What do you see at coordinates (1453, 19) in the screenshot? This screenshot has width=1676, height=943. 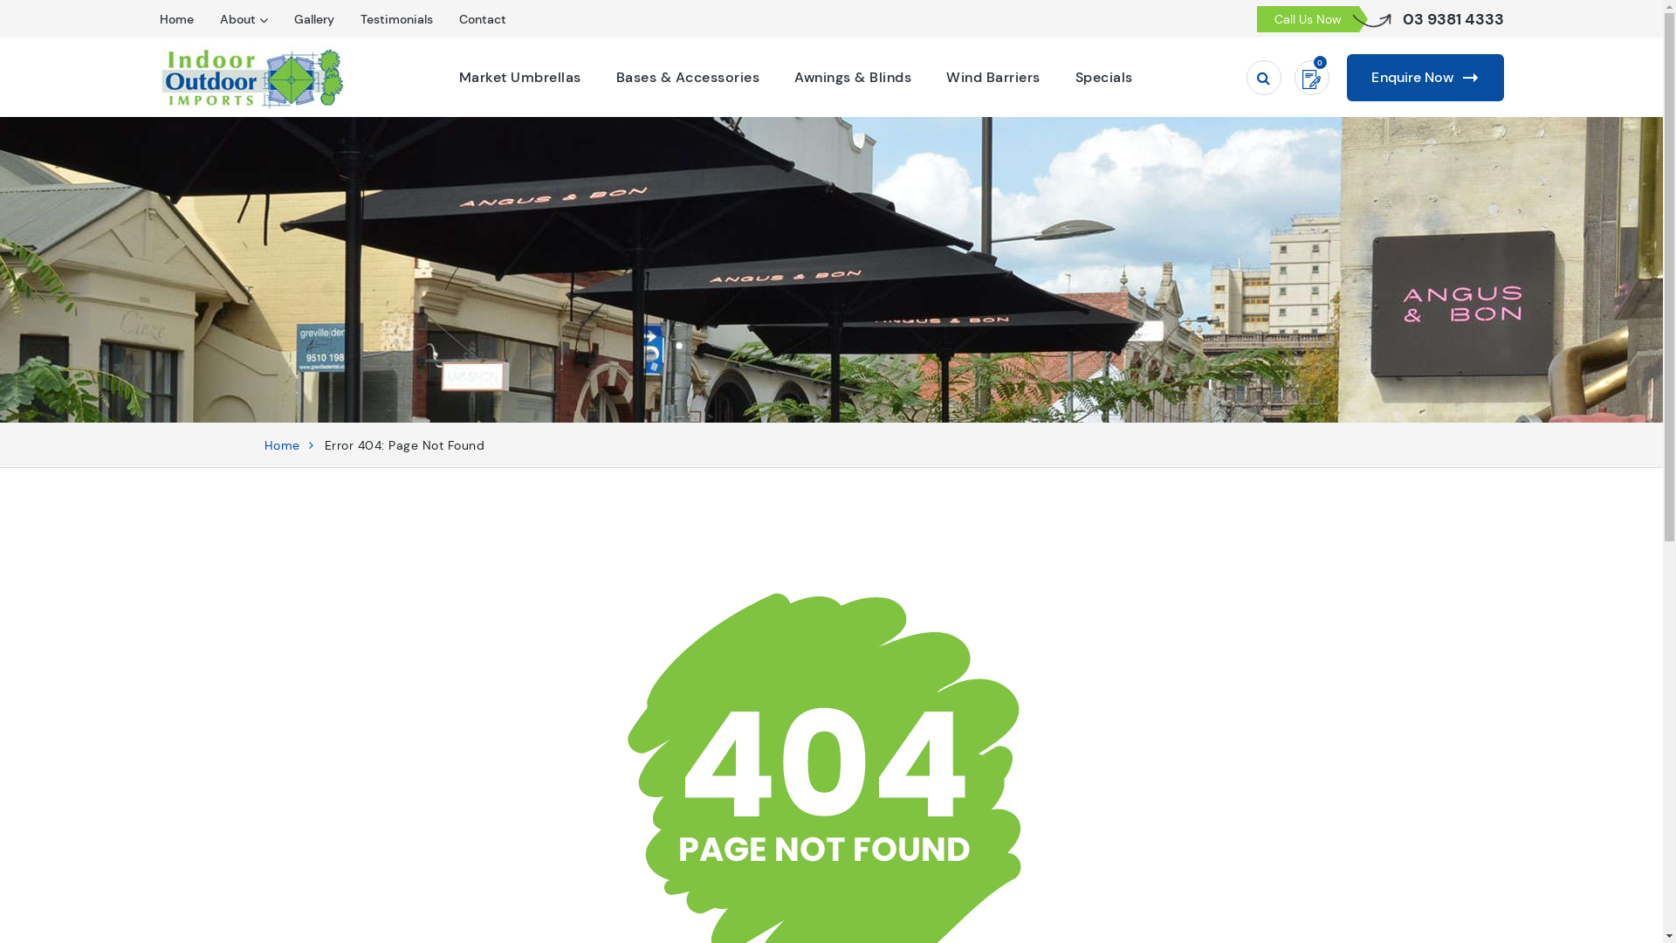 I see `03 9381 4333` at bounding box center [1453, 19].